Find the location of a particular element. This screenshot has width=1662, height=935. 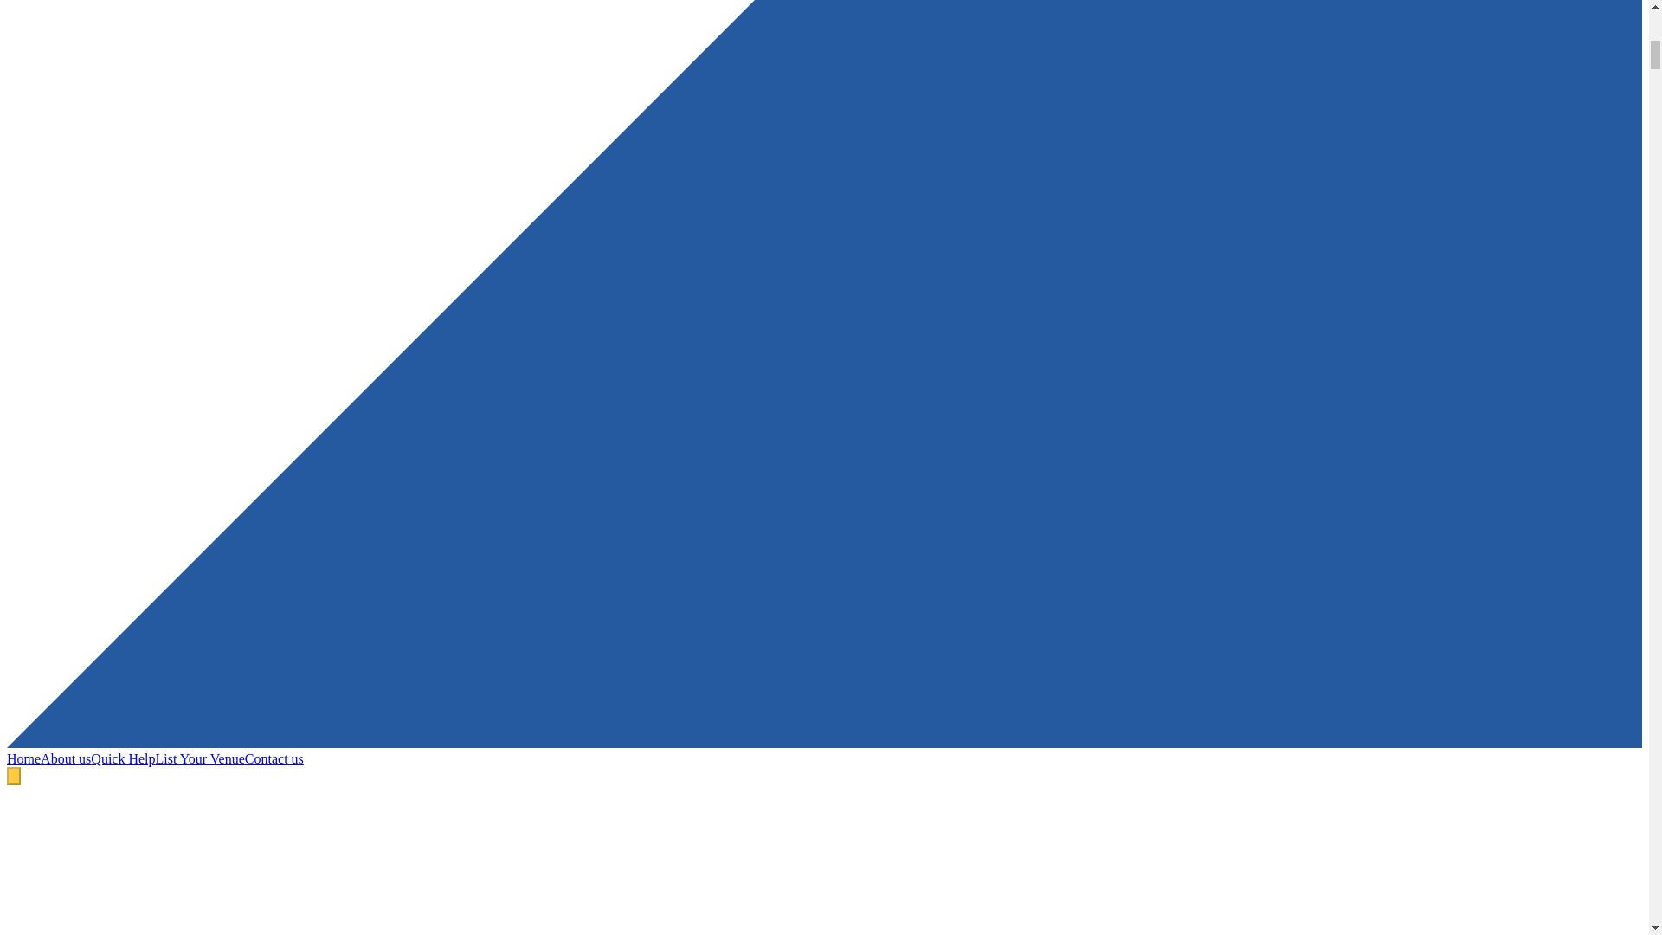

Quick Help is located at coordinates (123, 758).